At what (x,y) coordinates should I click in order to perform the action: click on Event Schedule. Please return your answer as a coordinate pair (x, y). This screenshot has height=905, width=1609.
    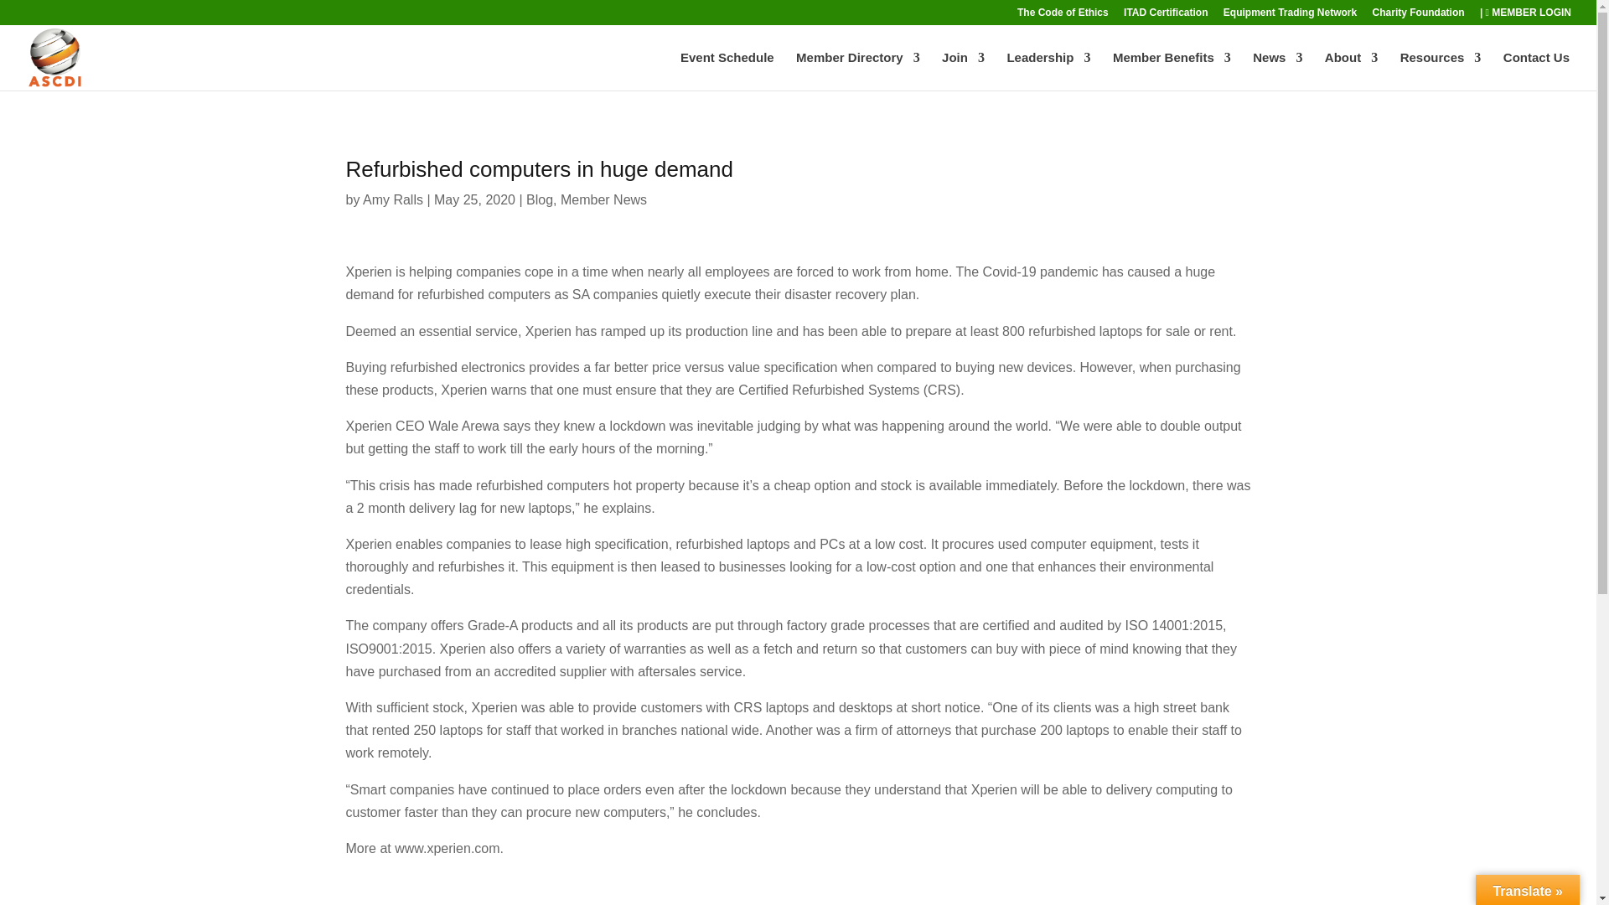
    Looking at the image, I should click on (727, 70).